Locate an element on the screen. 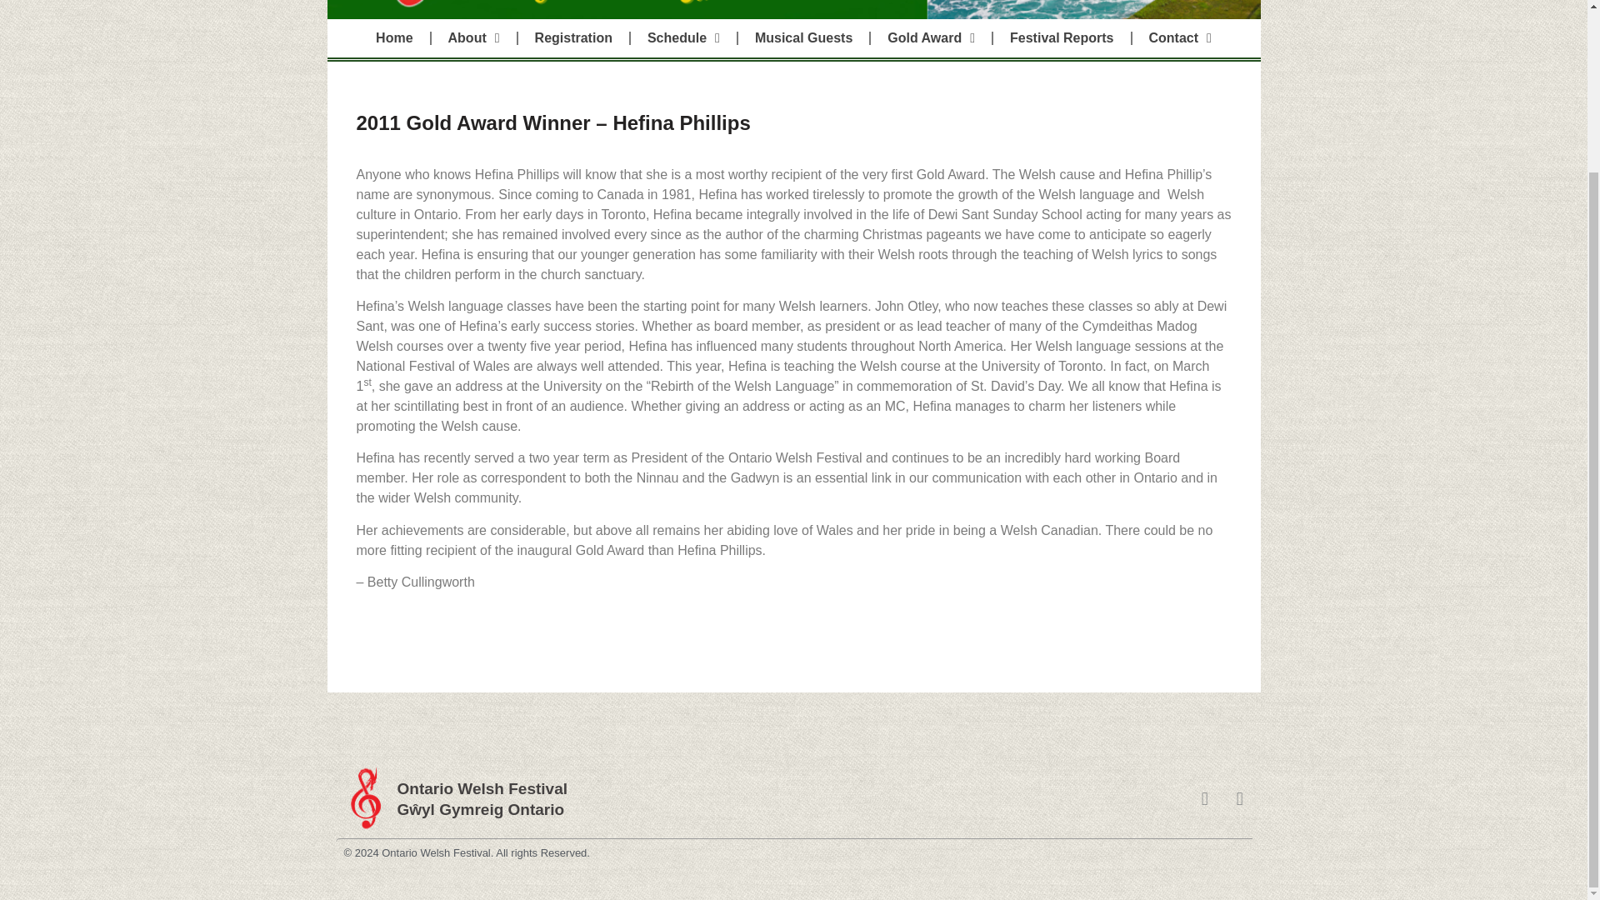  About is located at coordinates (474, 38).